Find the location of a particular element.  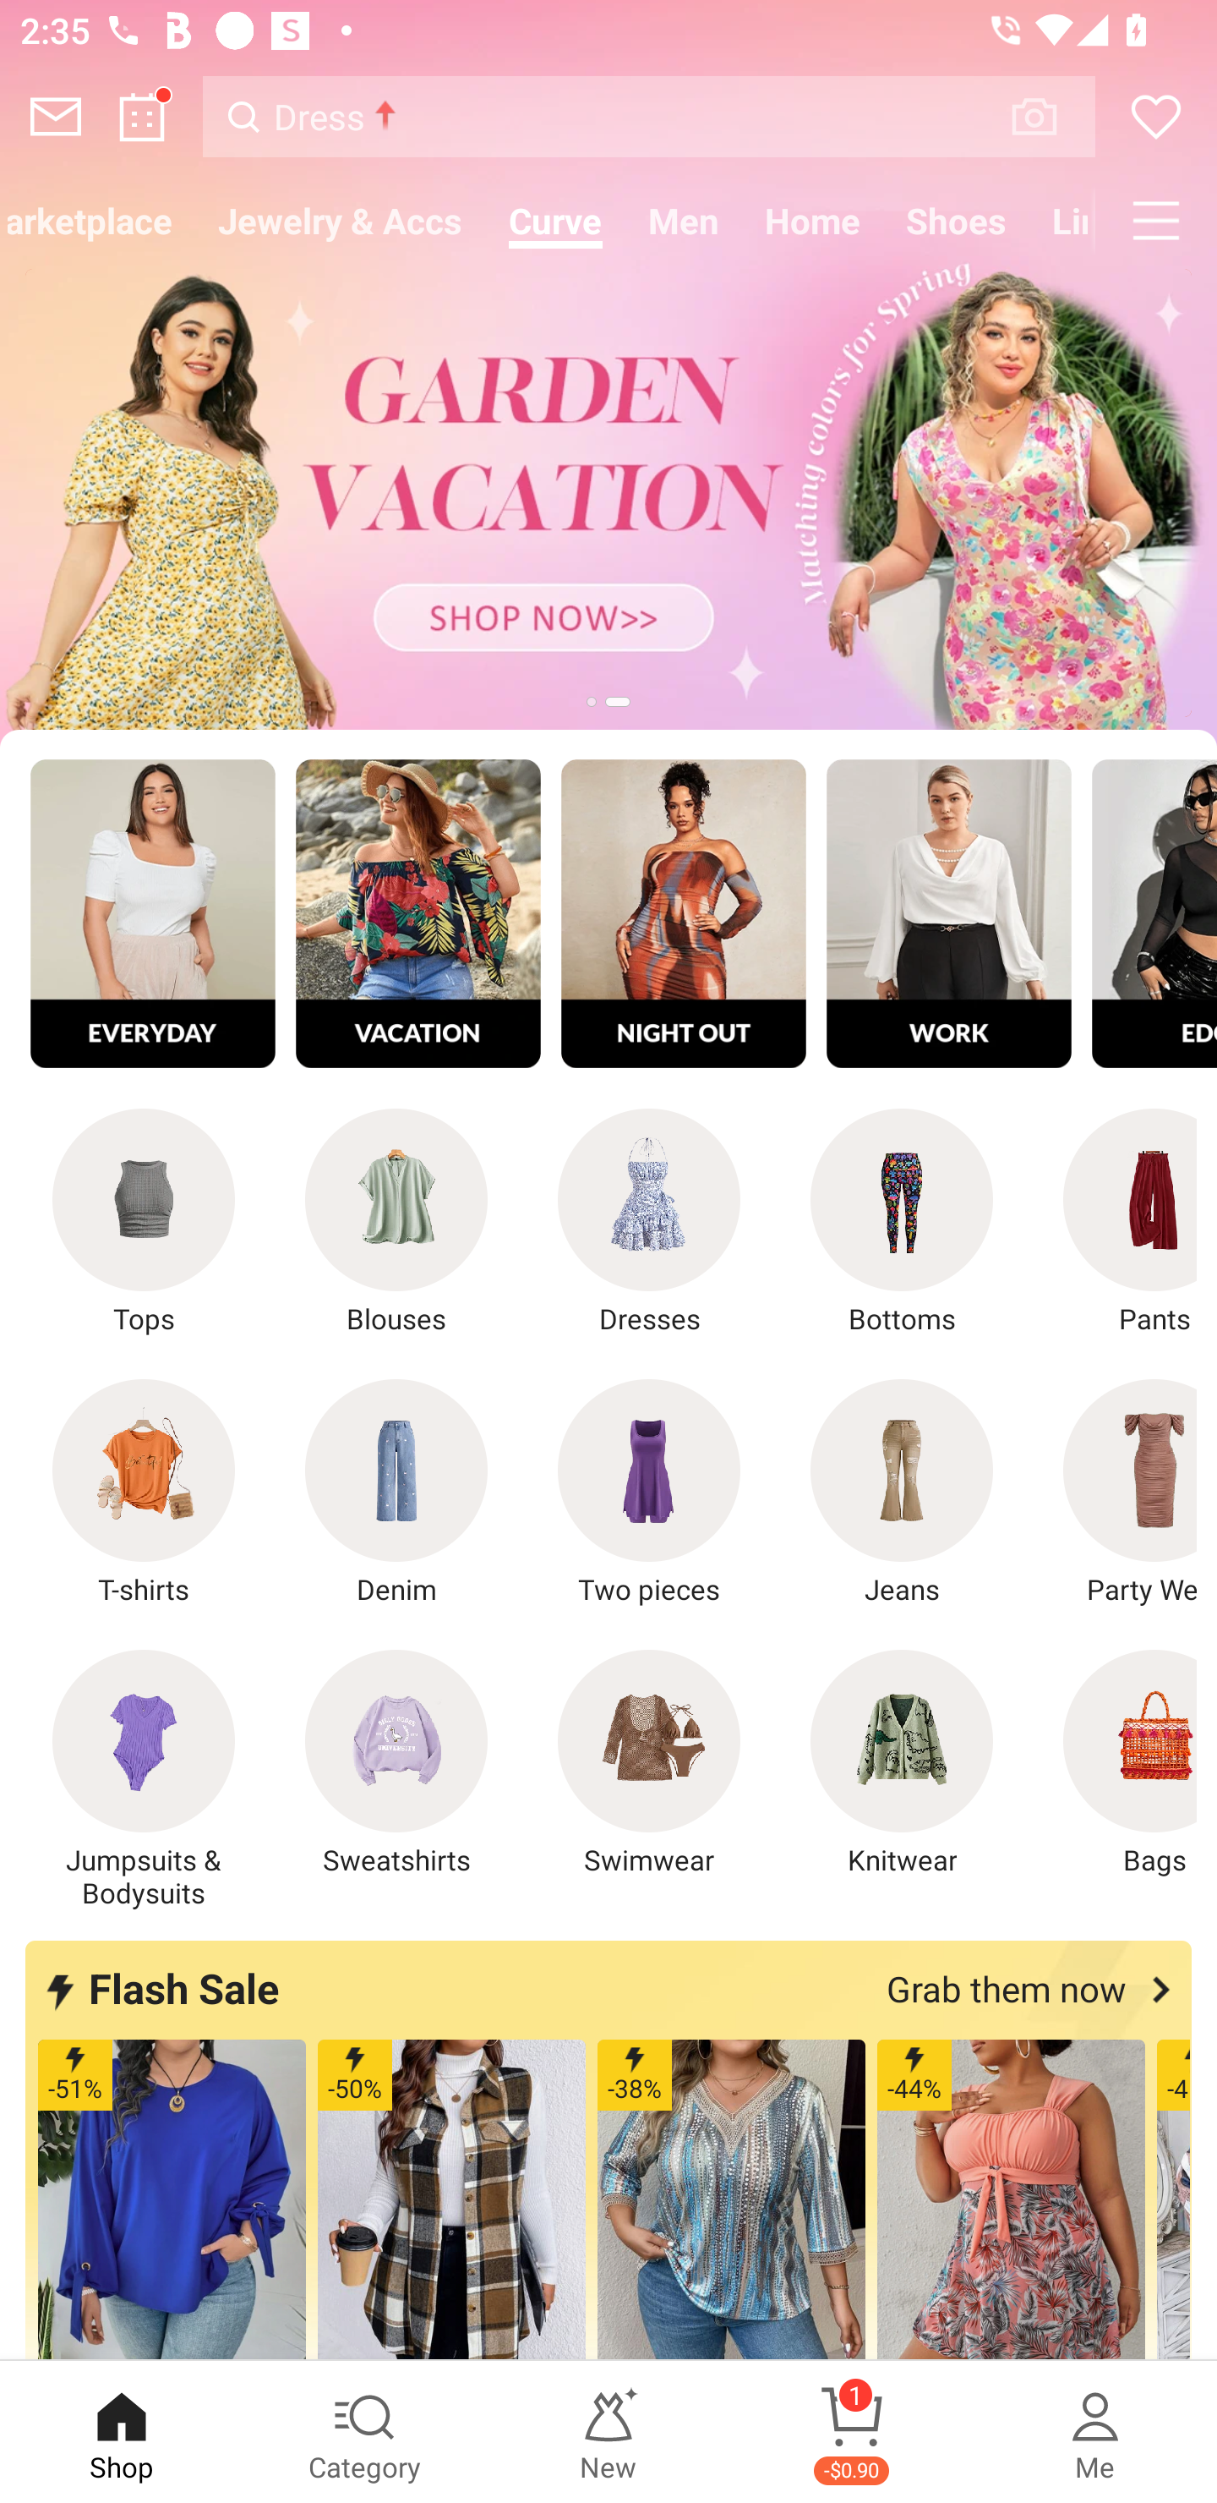

Category is located at coordinates (365, 2432).